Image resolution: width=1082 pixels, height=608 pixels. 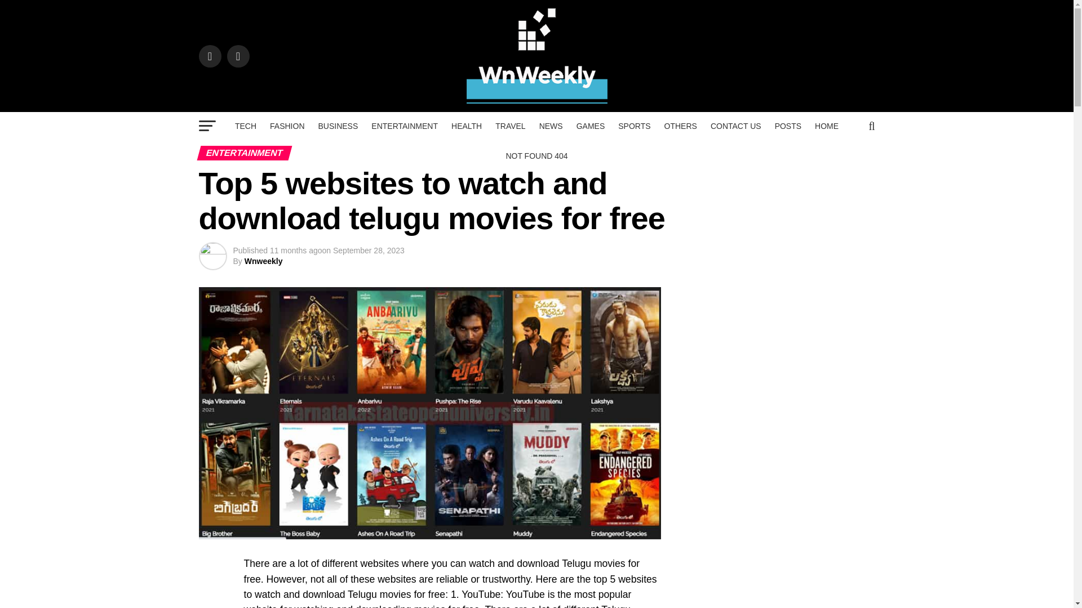 What do you see at coordinates (405, 126) in the screenshot?
I see `ENTERTAINMENT` at bounding box center [405, 126].